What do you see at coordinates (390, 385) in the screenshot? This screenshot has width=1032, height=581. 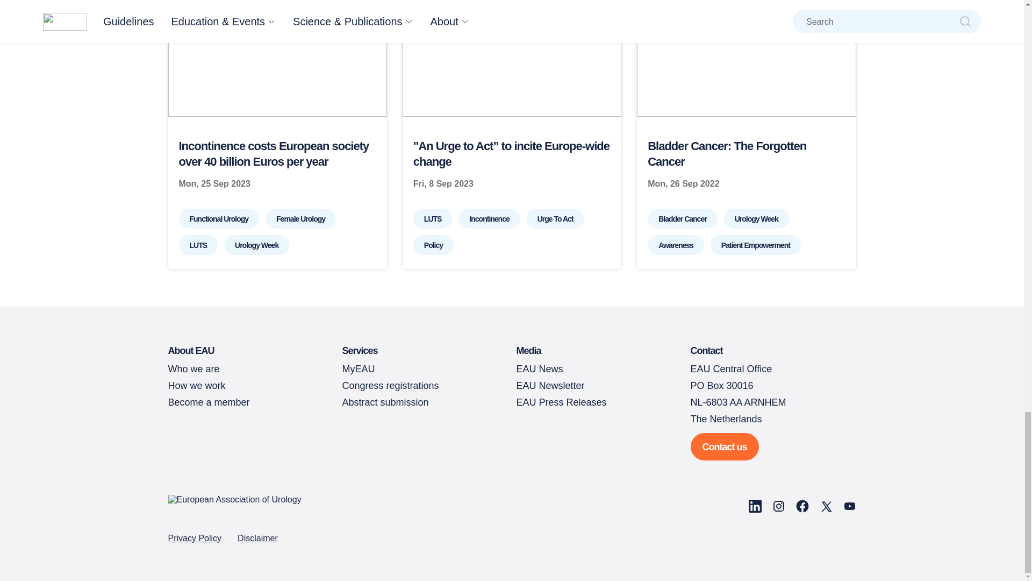 I see `Congress registrations` at bounding box center [390, 385].